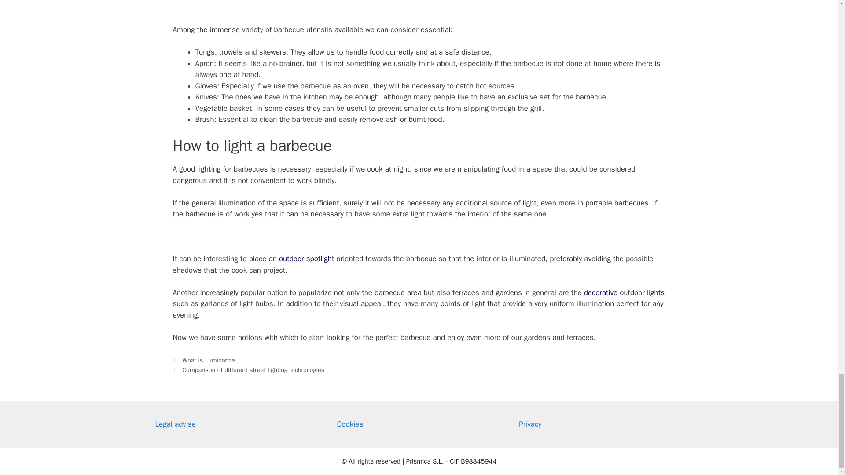  Describe the element at coordinates (656, 292) in the screenshot. I see `lights` at that location.